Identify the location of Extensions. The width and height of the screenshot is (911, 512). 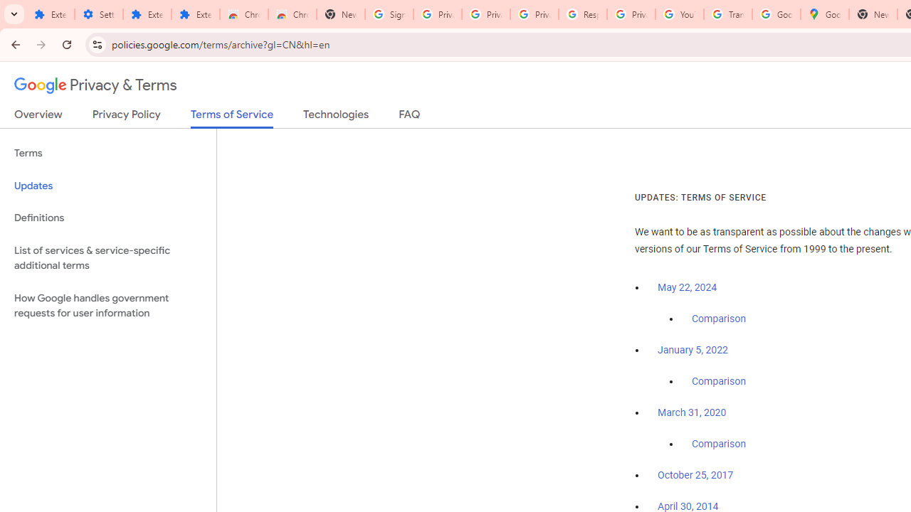
(195, 14).